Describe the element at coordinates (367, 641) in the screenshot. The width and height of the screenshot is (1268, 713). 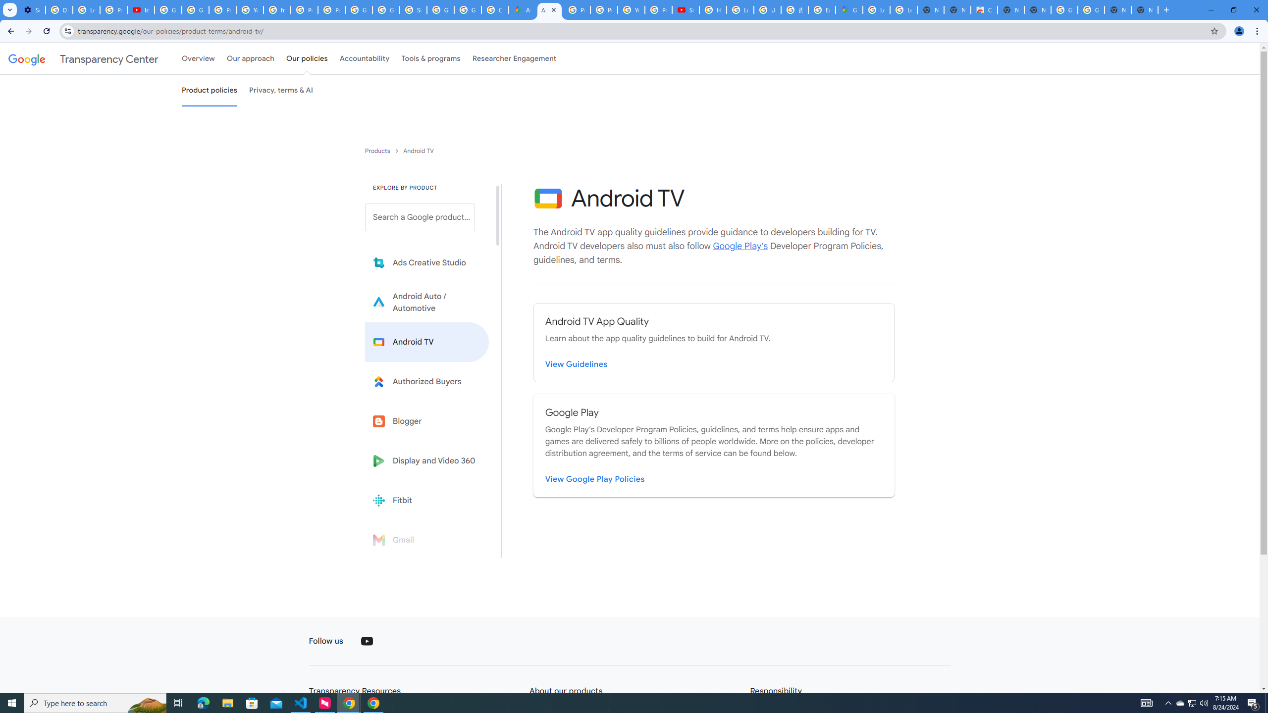
I see `YouTube` at that location.